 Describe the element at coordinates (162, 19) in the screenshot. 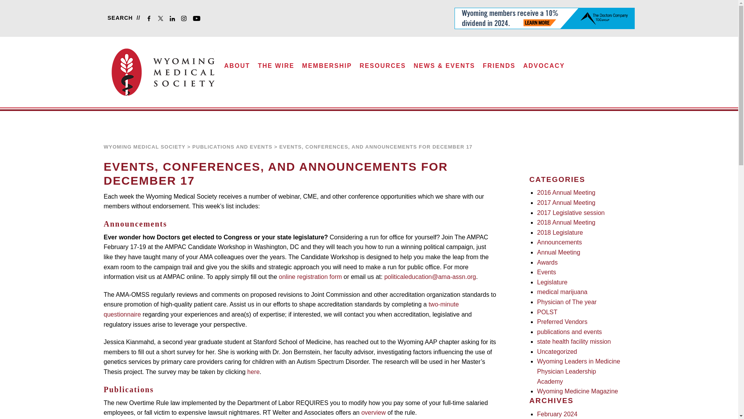

I see `TWITTER` at that location.